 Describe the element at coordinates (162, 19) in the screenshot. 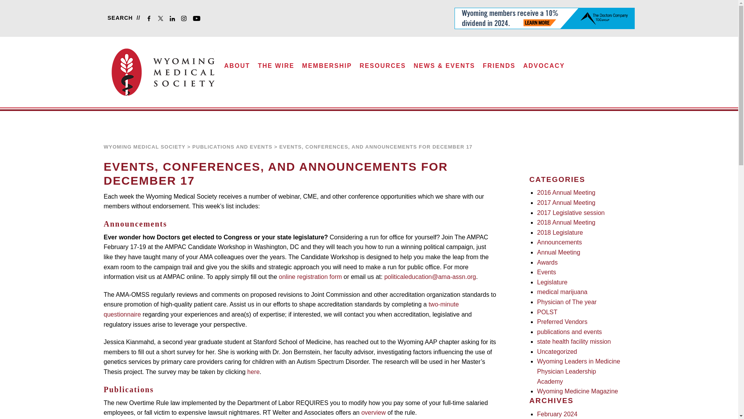

I see `TWITTER` at that location.